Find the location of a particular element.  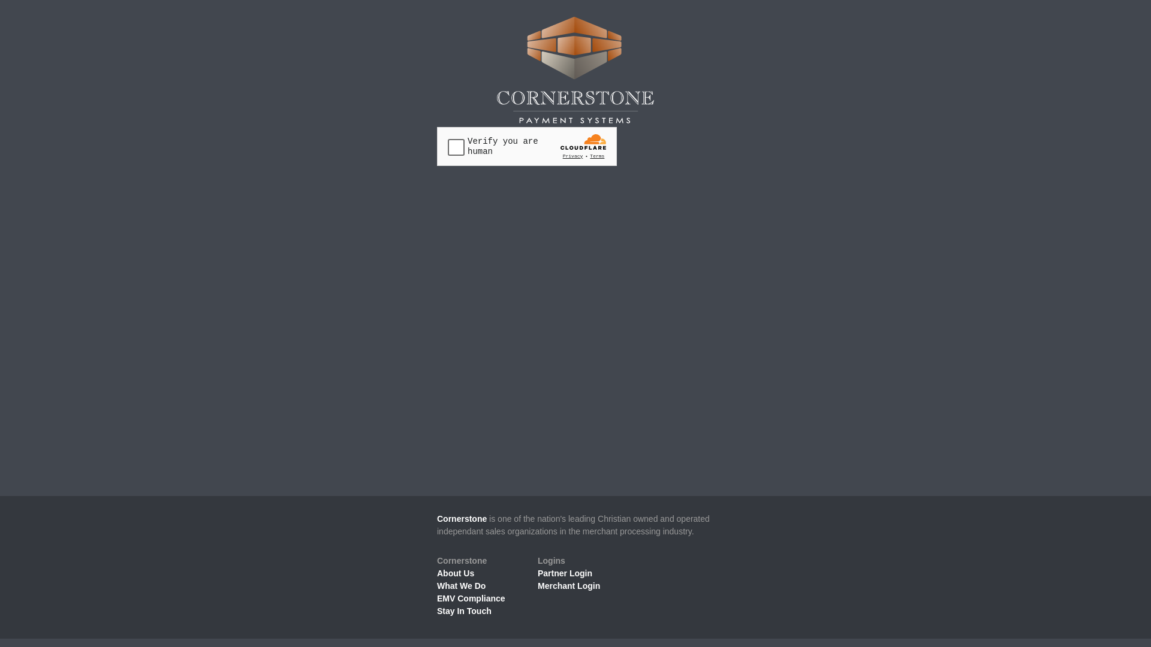

Partner Login is located at coordinates (565, 573).